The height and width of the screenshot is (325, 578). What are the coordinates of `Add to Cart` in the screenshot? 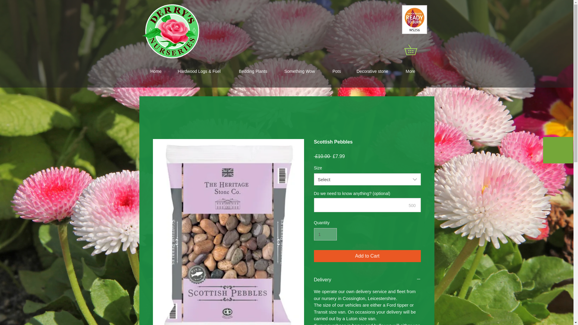 It's located at (367, 256).